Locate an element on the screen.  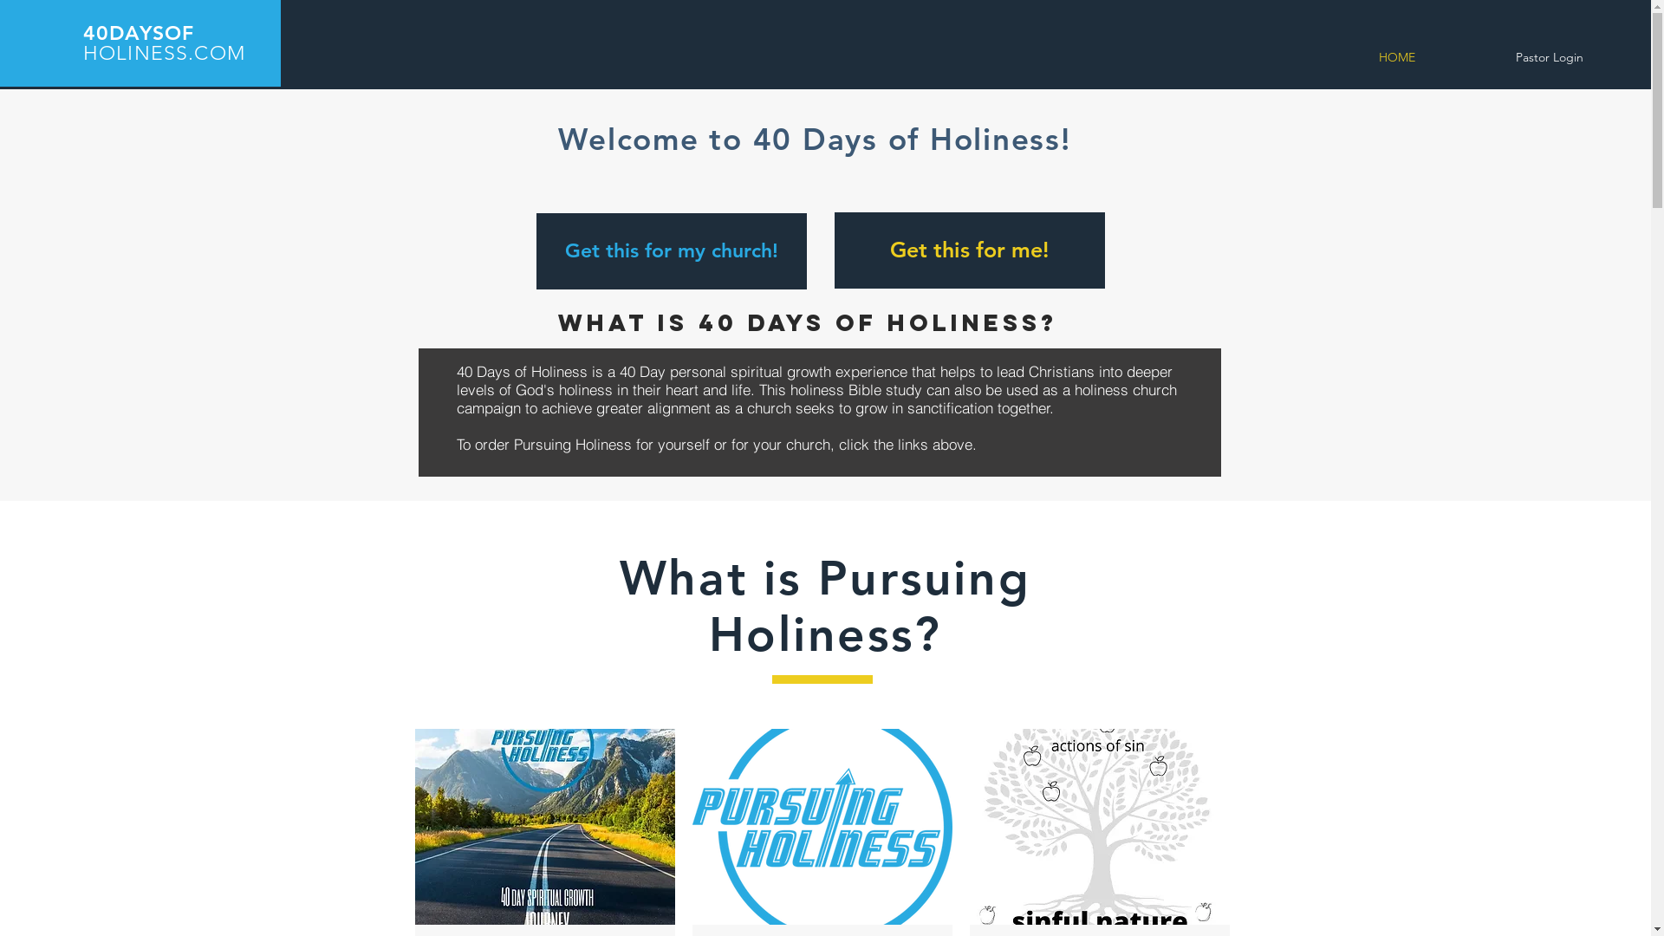
HOME is located at coordinates (1397, 57).